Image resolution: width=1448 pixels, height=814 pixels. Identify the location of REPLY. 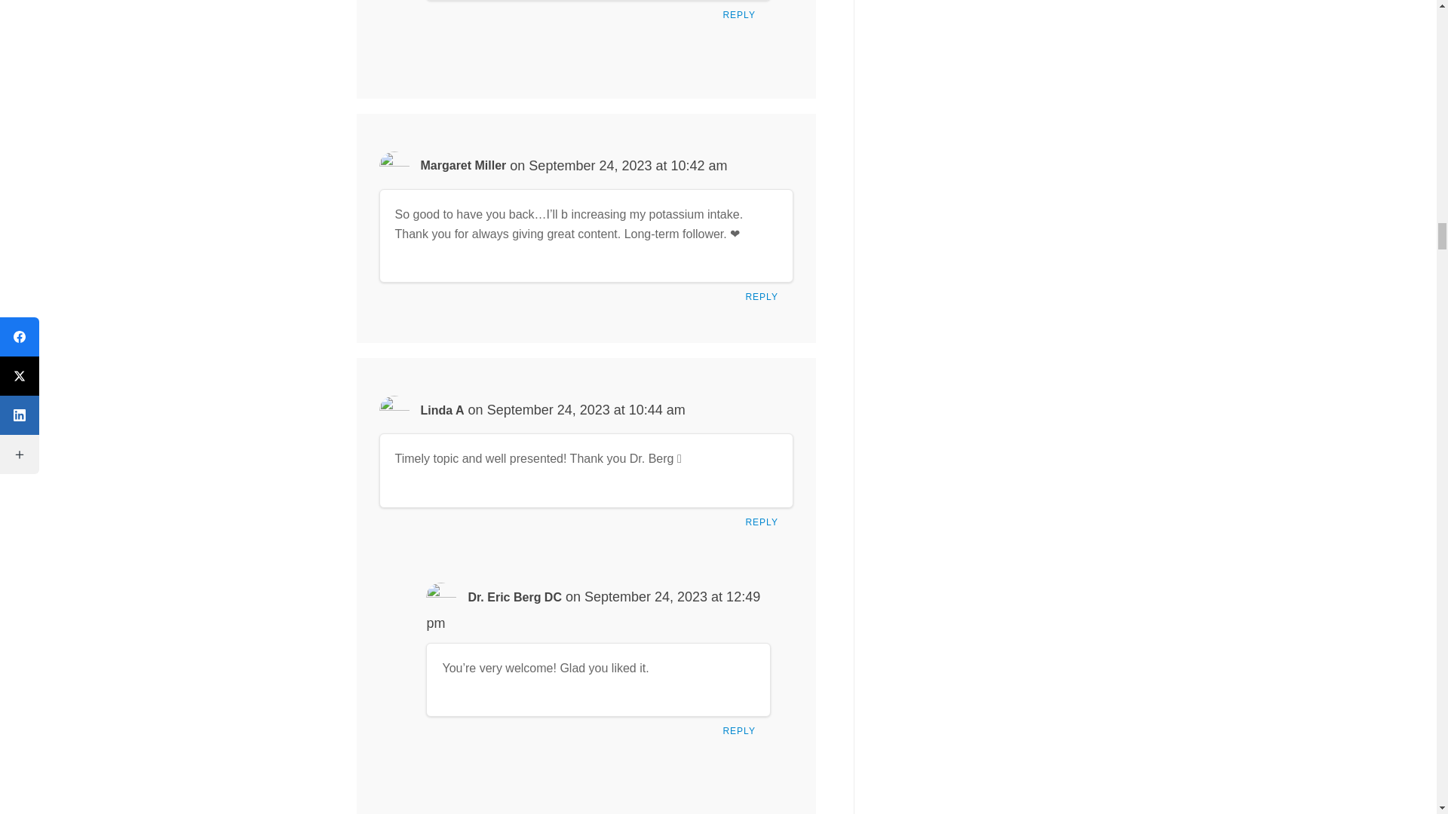
(765, 300).